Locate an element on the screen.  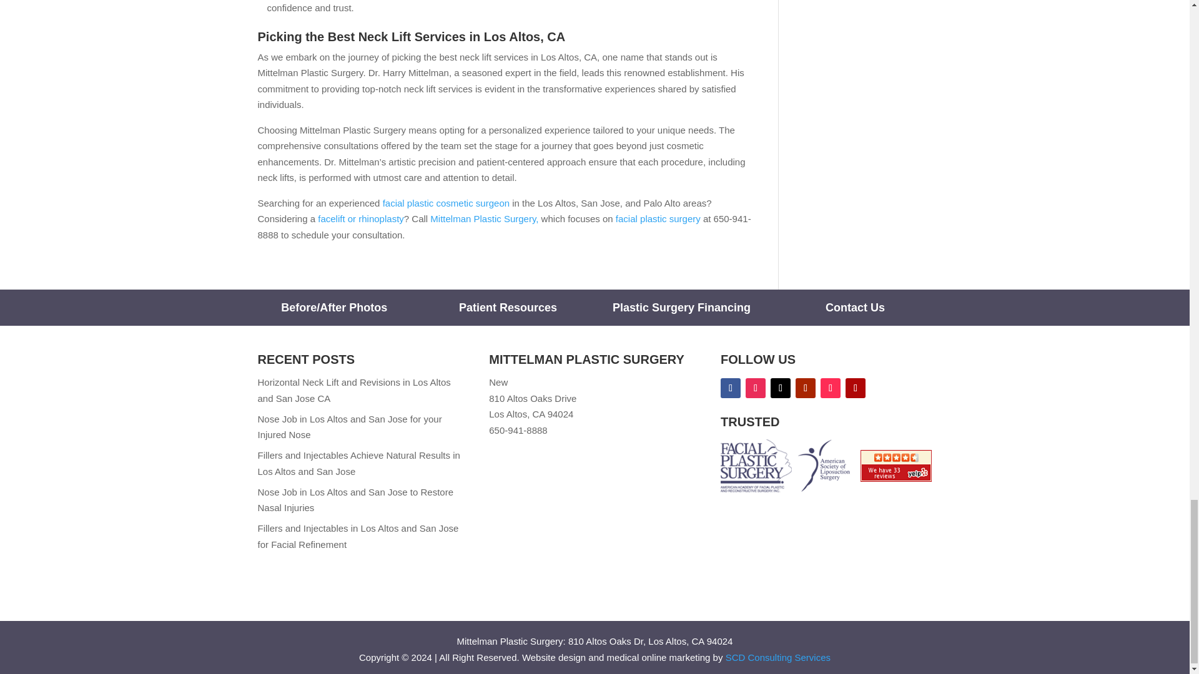
Nose Job in Los Altos and San Jose to Restore Nasal Injuries is located at coordinates (355, 499).